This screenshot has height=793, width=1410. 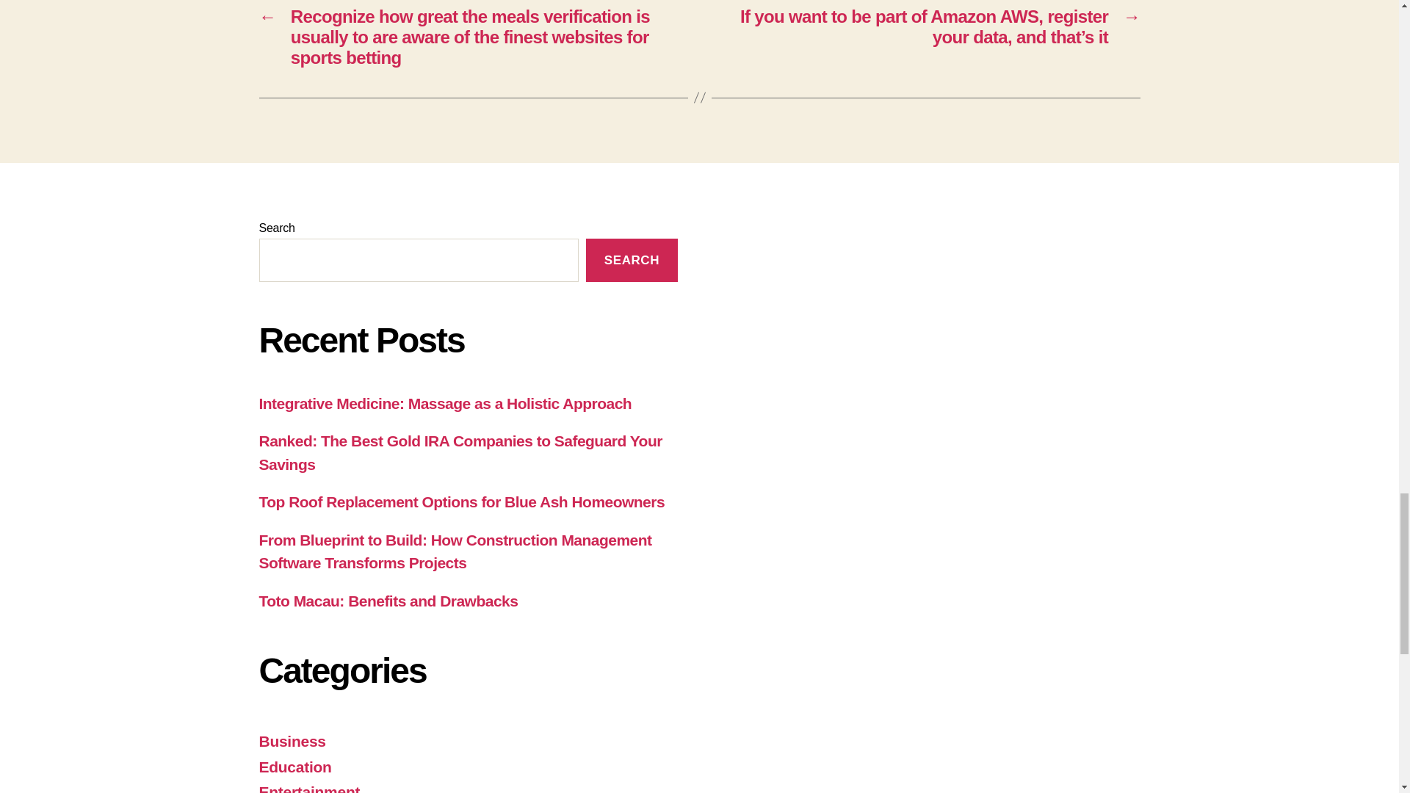 What do you see at coordinates (388, 601) in the screenshot?
I see `Toto Macau: Benefits and Drawbacks` at bounding box center [388, 601].